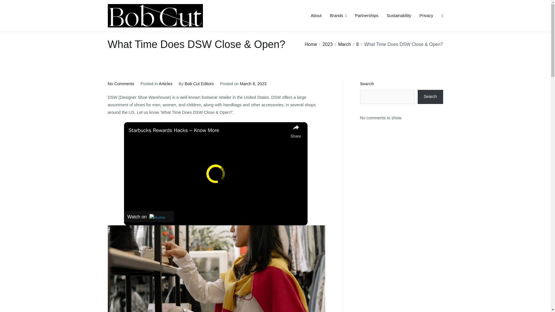 The width and height of the screenshot is (555, 312). What do you see at coordinates (426, 16) in the screenshot?
I see `Privacy` at bounding box center [426, 16].